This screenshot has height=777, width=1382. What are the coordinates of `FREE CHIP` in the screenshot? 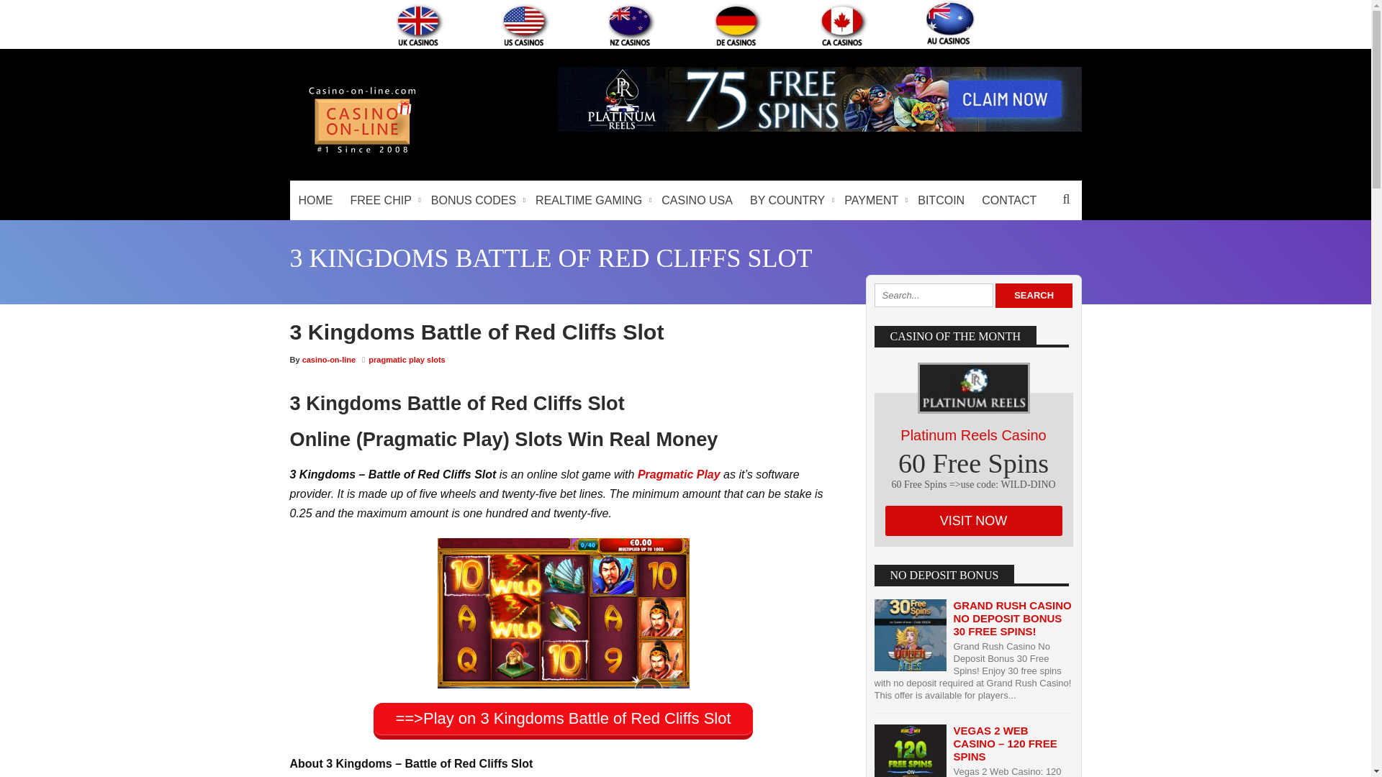 It's located at (381, 200).